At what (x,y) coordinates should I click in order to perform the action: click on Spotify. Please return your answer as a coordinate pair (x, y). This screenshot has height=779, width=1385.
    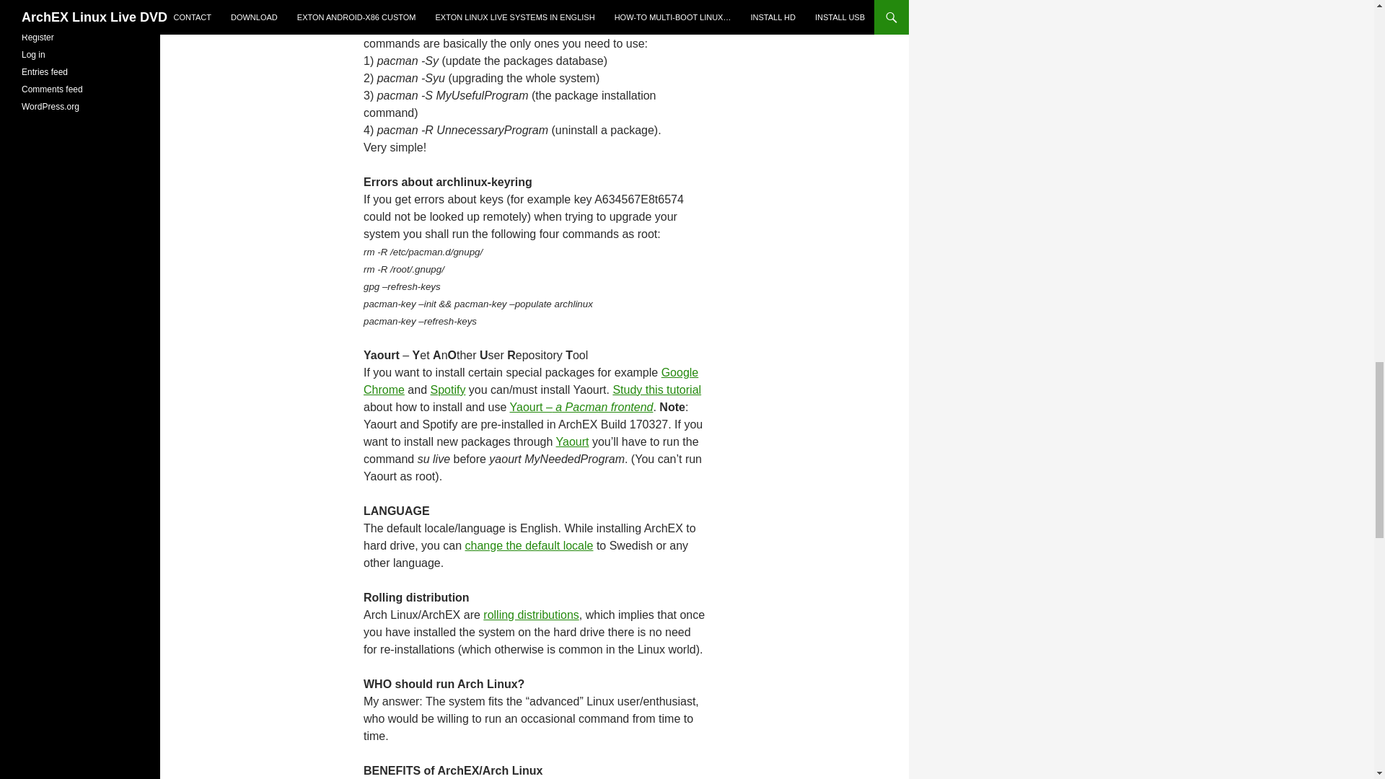
    Looking at the image, I should click on (447, 389).